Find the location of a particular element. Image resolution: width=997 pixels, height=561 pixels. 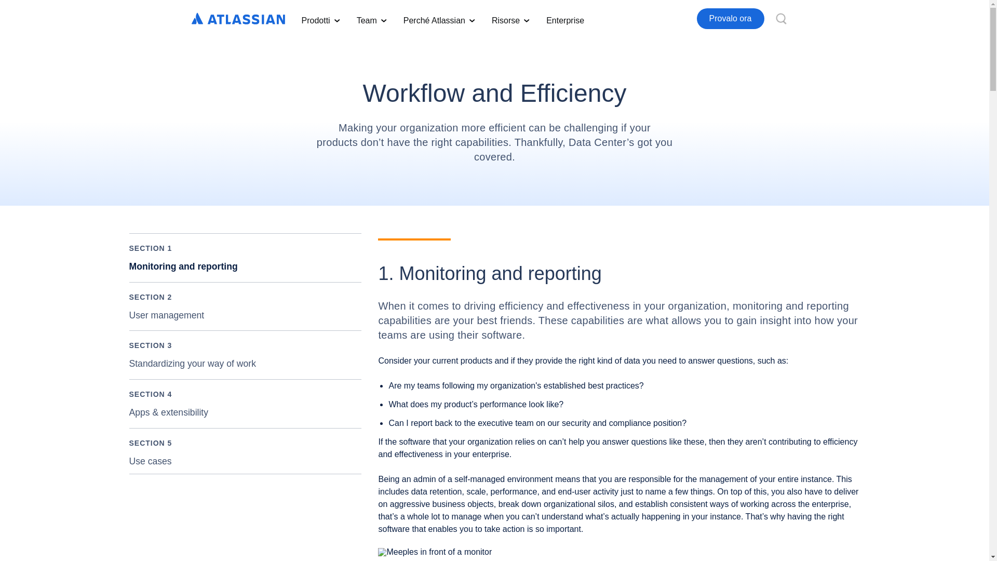

Prodotti is located at coordinates (320, 19).